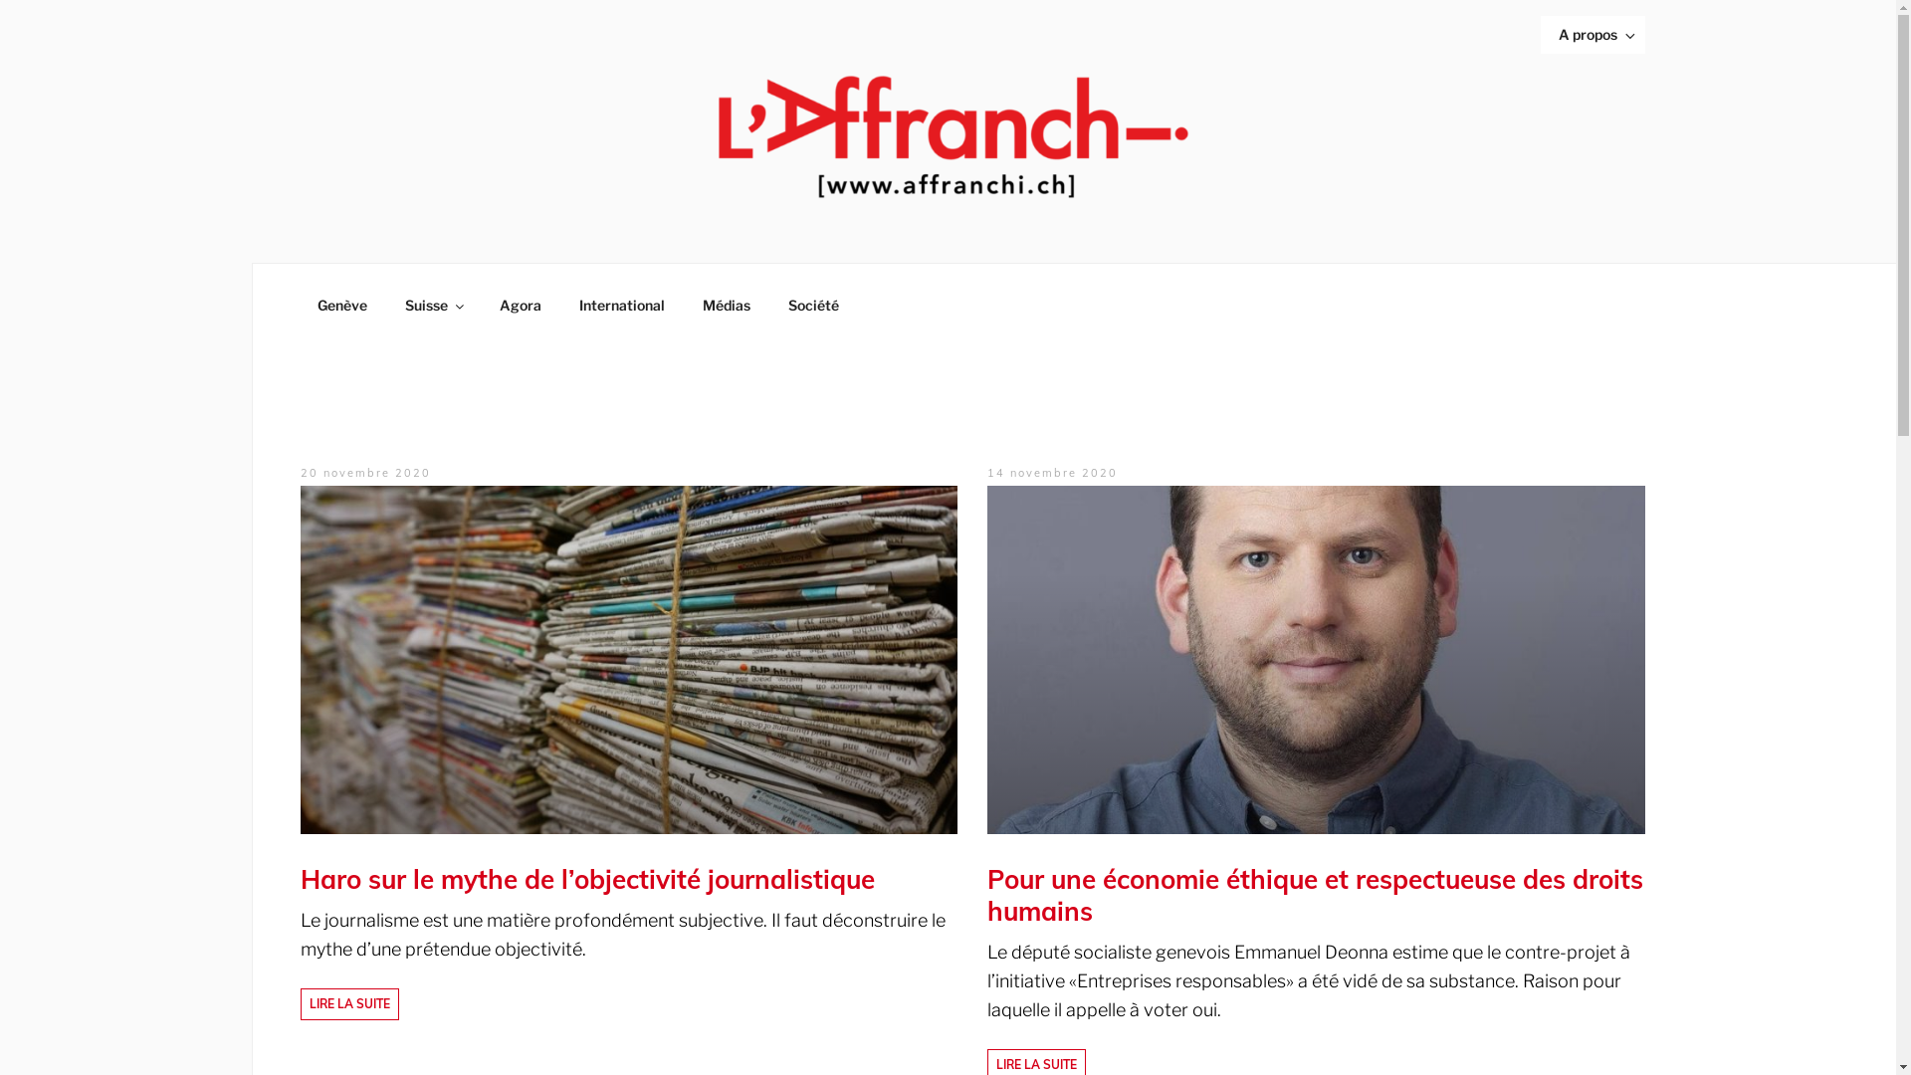  Describe the element at coordinates (434, 306) in the screenshot. I see `Suisse` at that location.